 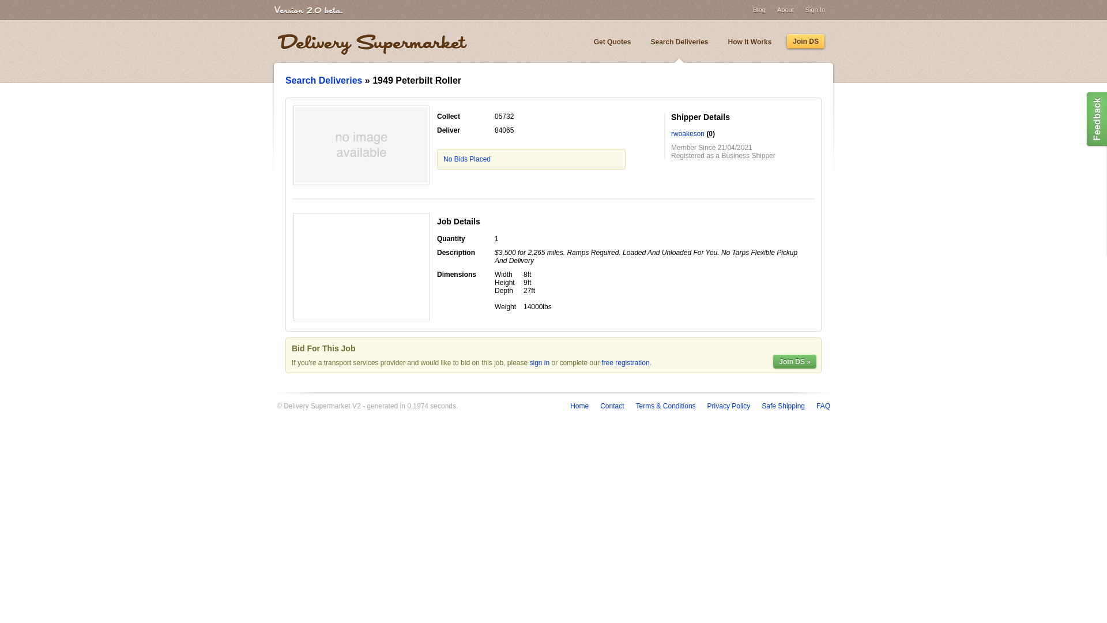 What do you see at coordinates (467, 159) in the screenshot?
I see `No Bids Placed` at bounding box center [467, 159].